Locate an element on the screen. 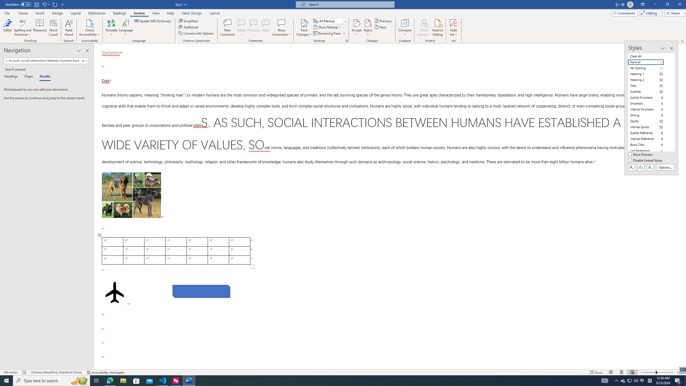  Spelling and Grammar is located at coordinates (23, 23).